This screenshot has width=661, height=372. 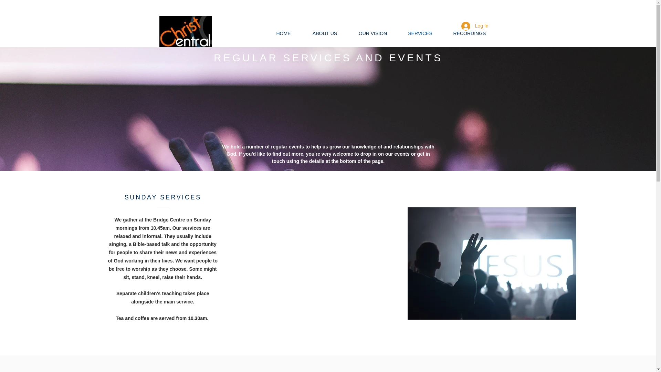 I want to click on ABOUT US, so click(x=324, y=34).